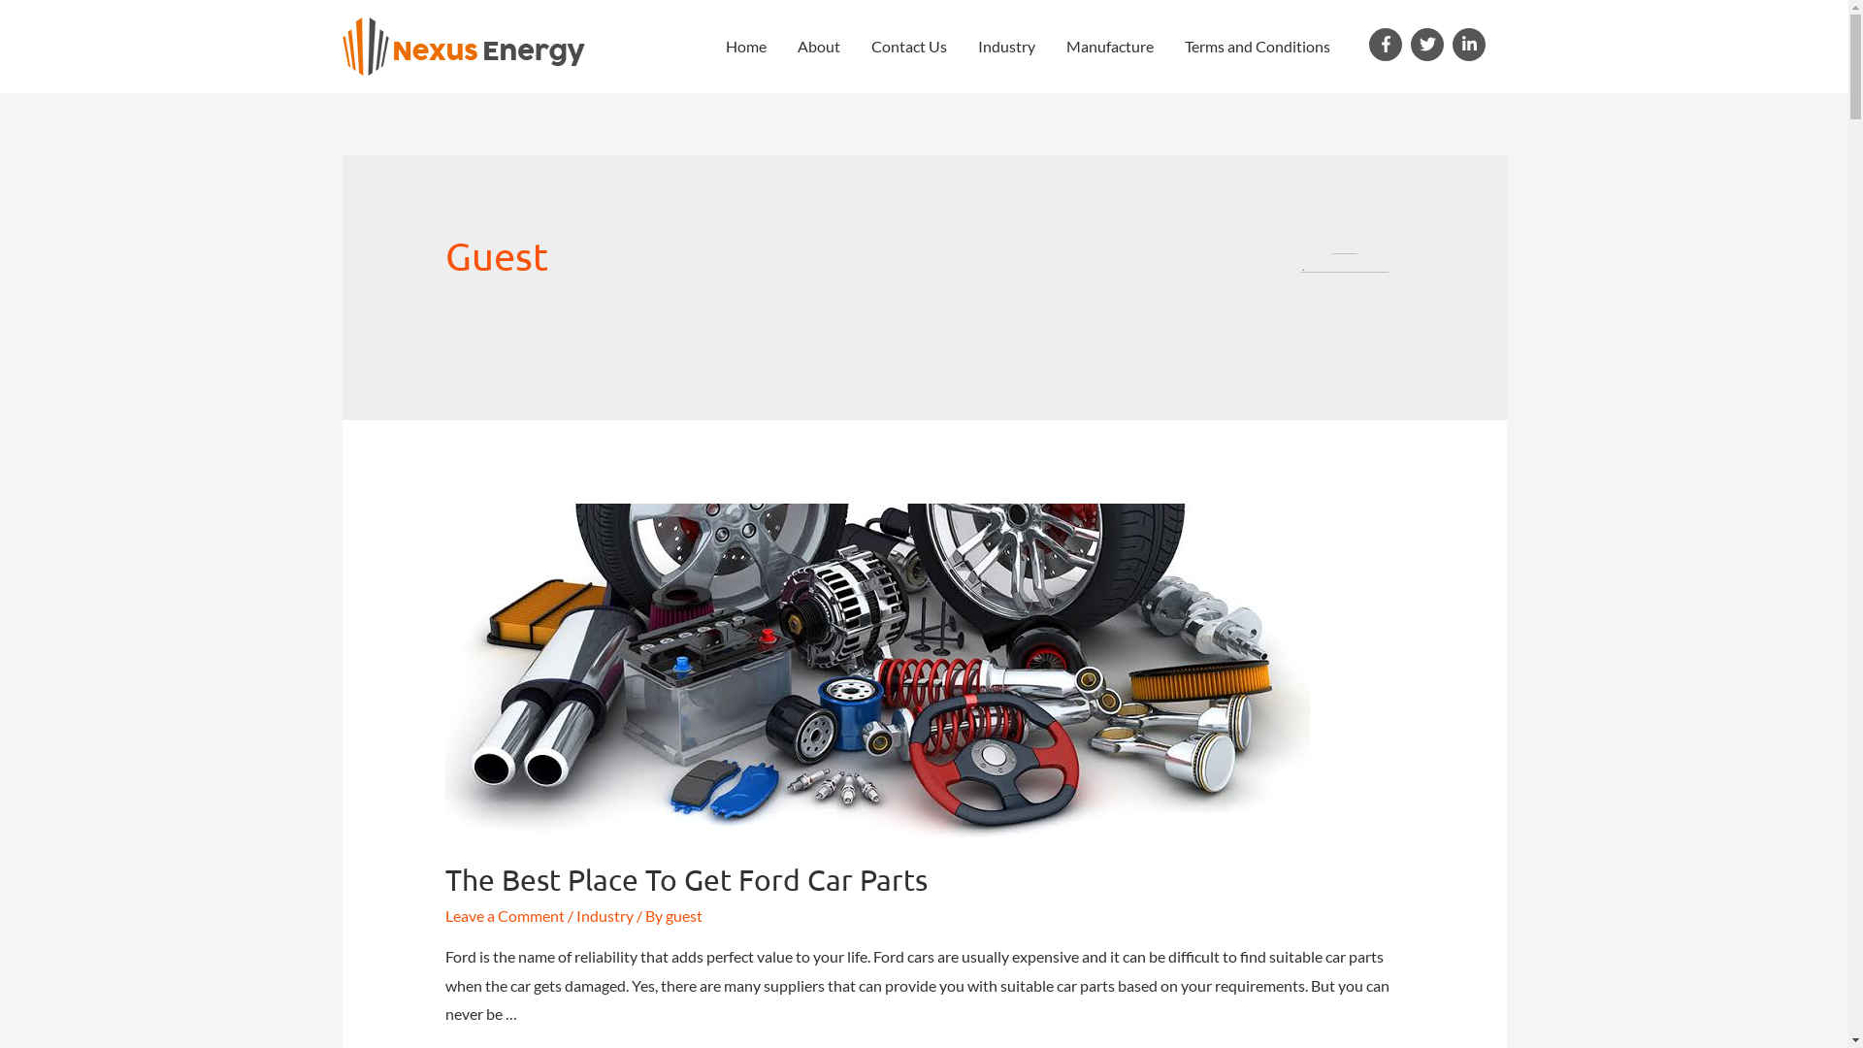  What do you see at coordinates (909, 47) in the screenshot?
I see `Contact Us` at bounding box center [909, 47].